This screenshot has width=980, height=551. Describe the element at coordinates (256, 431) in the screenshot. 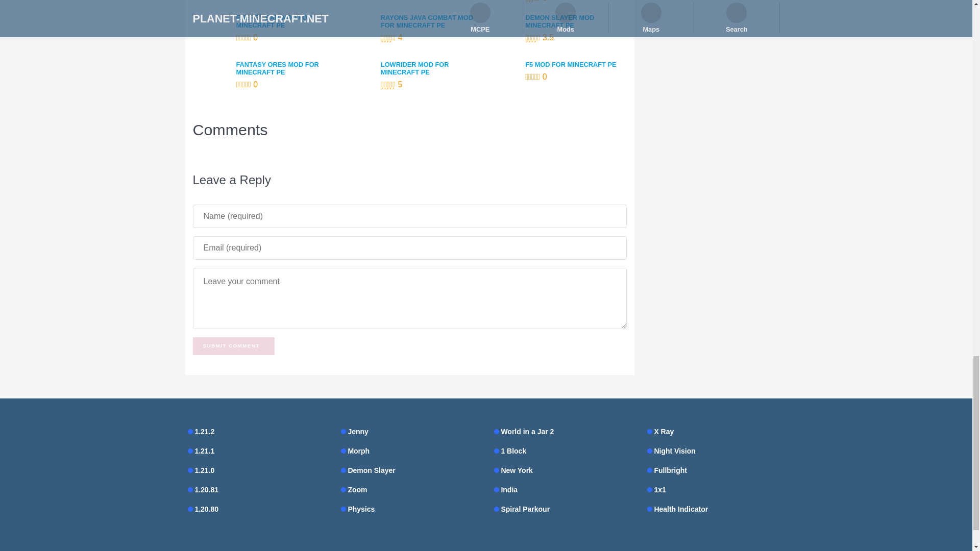

I see `1.21.2` at that location.